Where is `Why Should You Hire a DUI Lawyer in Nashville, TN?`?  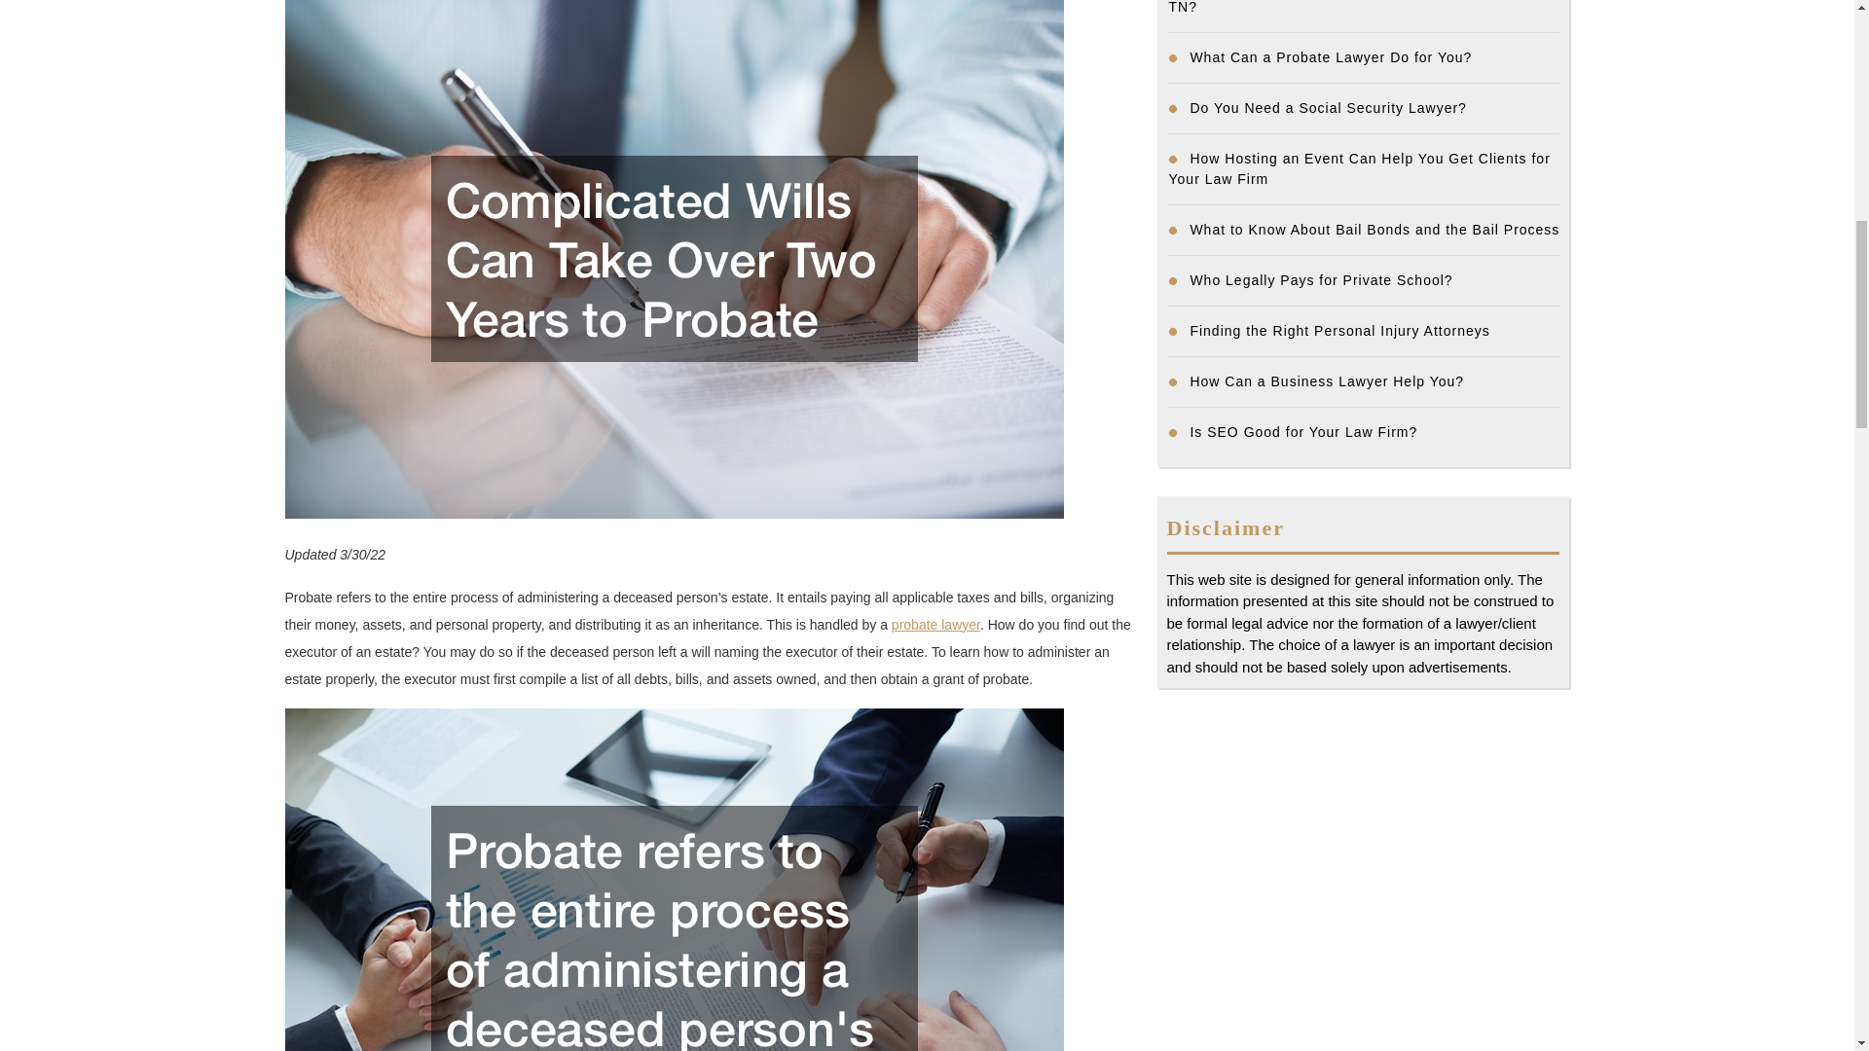
Why Should You Hire a DUI Lawyer in Nashville, TN? is located at coordinates (1347, 8).